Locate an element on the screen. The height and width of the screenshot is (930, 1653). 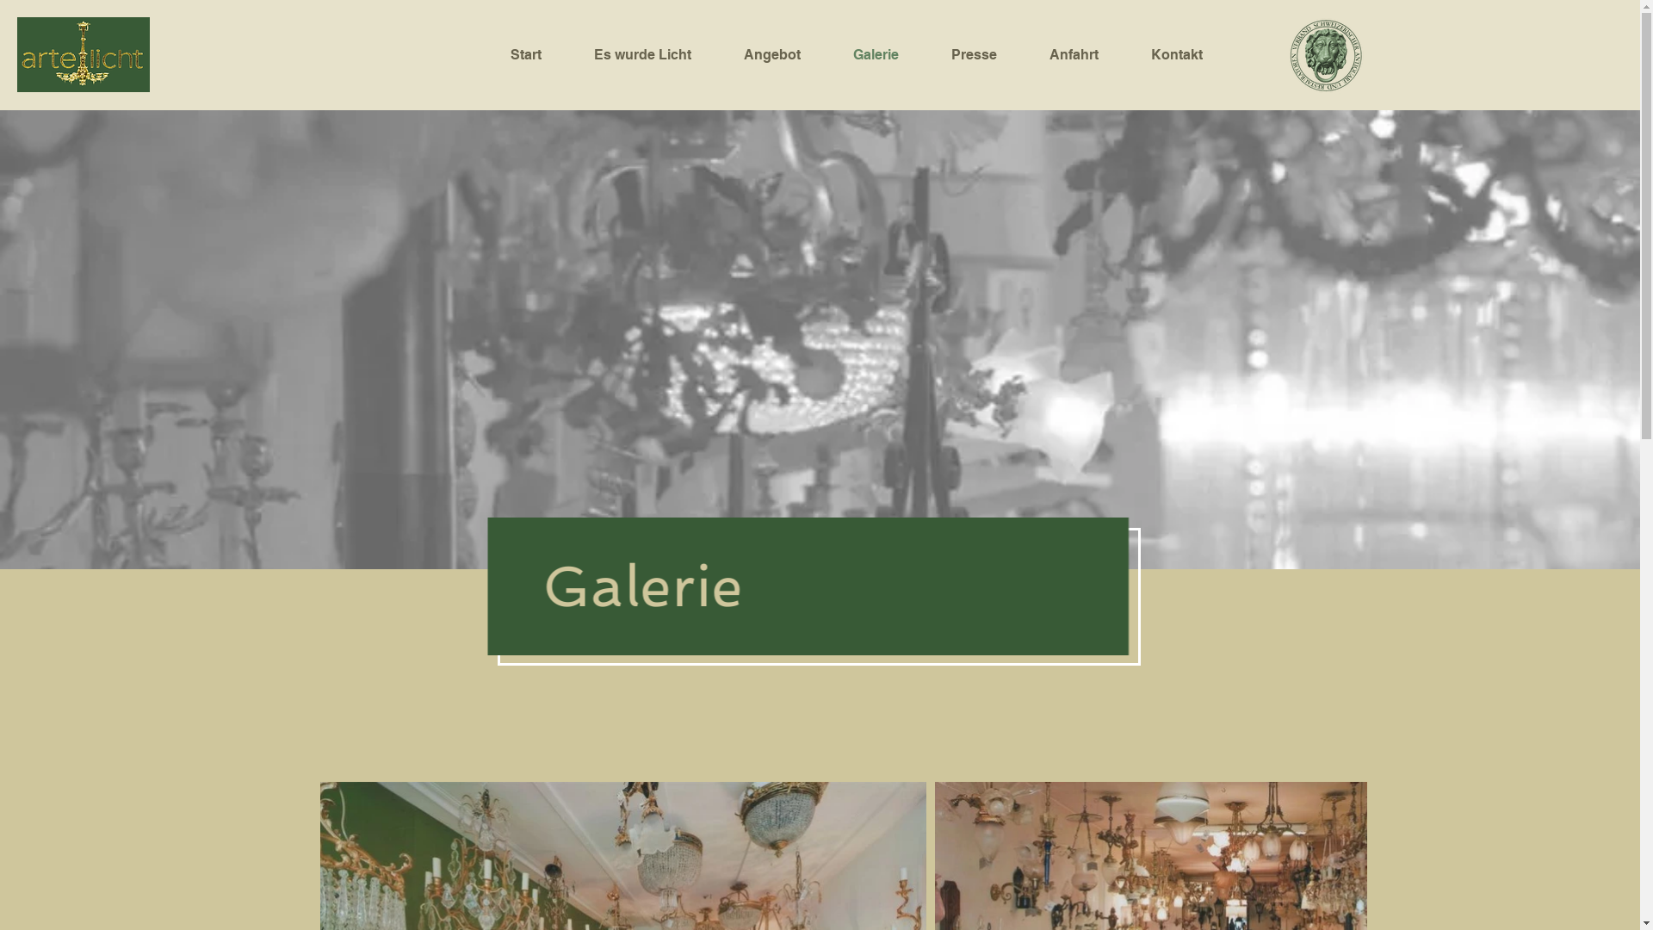
Es wurde Licht is located at coordinates (655, 55).